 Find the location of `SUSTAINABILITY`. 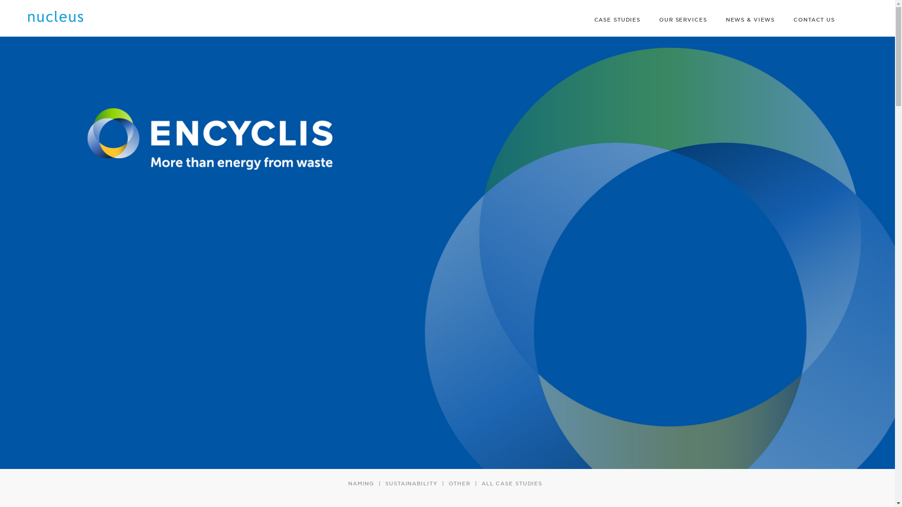

SUSTAINABILITY is located at coordinates (411, 483).